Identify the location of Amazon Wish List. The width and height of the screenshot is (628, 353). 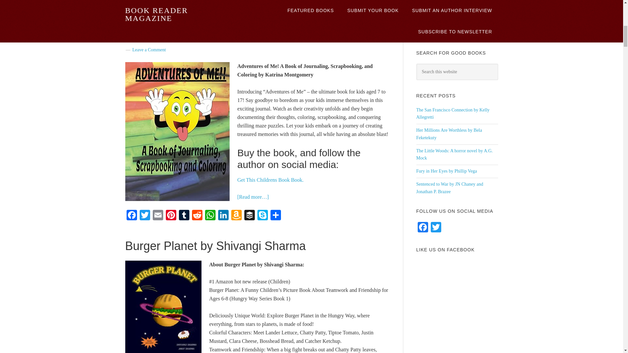
(236, 216).